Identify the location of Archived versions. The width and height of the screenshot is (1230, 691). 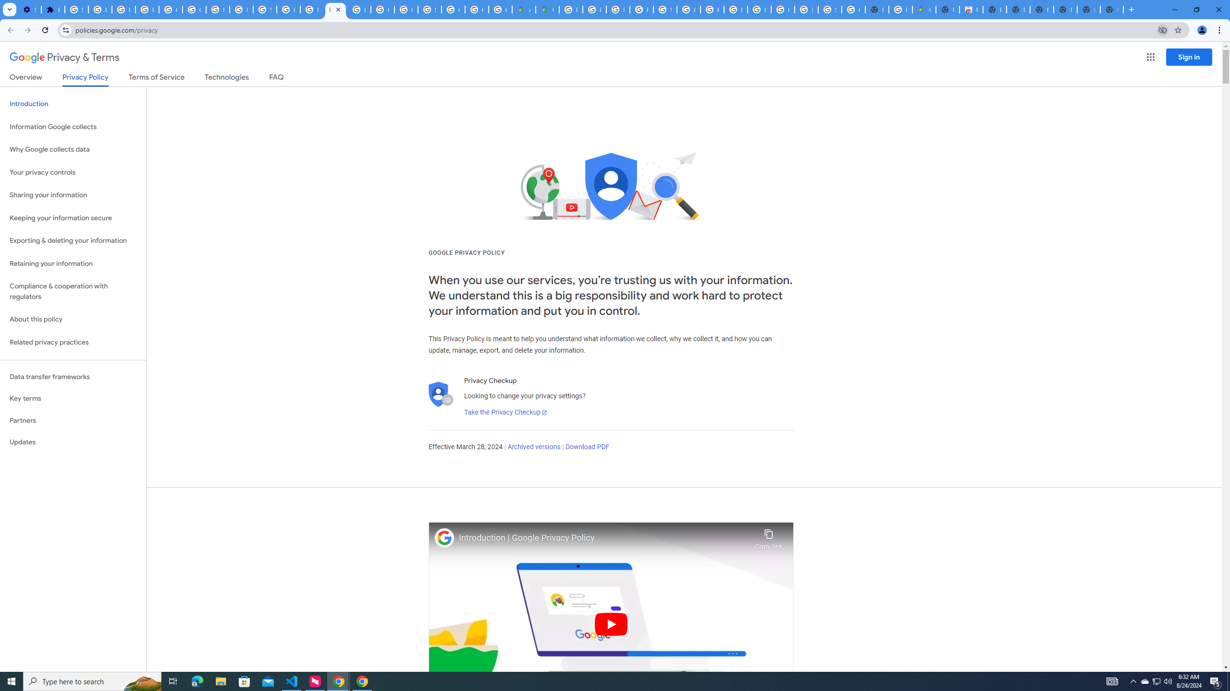
(533, 447).